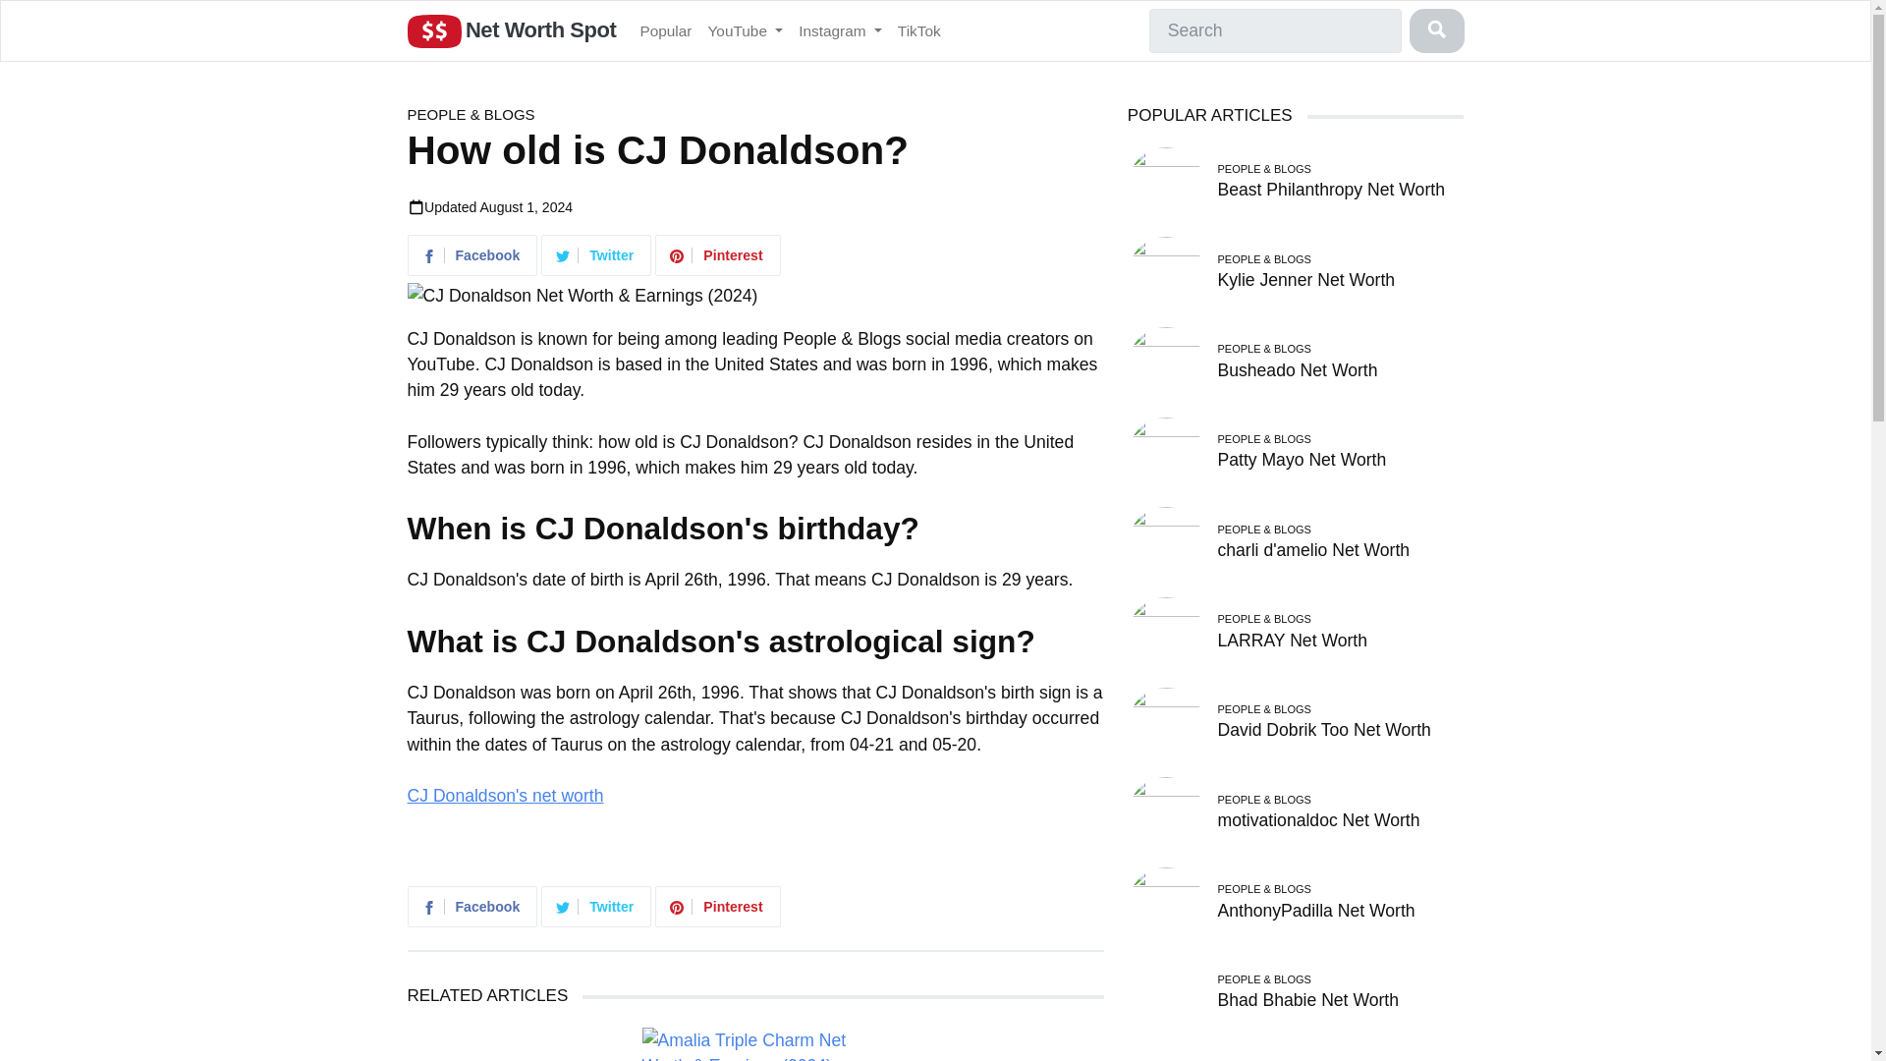  I want to click on Twitter, so click(597, 257).